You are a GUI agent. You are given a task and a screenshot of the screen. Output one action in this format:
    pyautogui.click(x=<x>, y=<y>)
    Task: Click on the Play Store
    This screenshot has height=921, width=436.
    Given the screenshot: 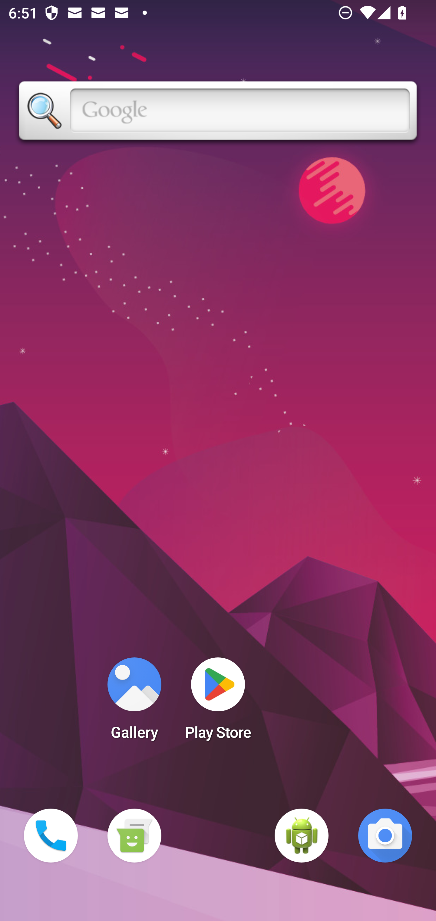 What is the action you would take?
    pyautogui.click(x=218, y=702)
    